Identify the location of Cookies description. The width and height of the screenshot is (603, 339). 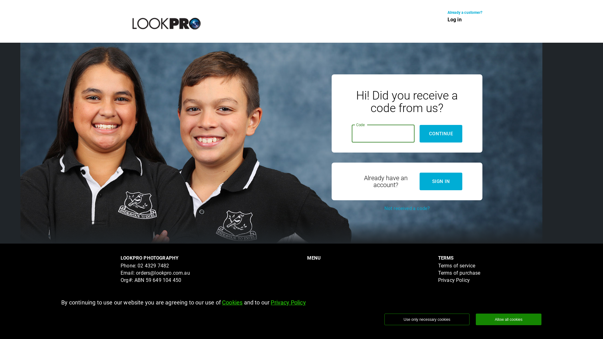
(460, 288).